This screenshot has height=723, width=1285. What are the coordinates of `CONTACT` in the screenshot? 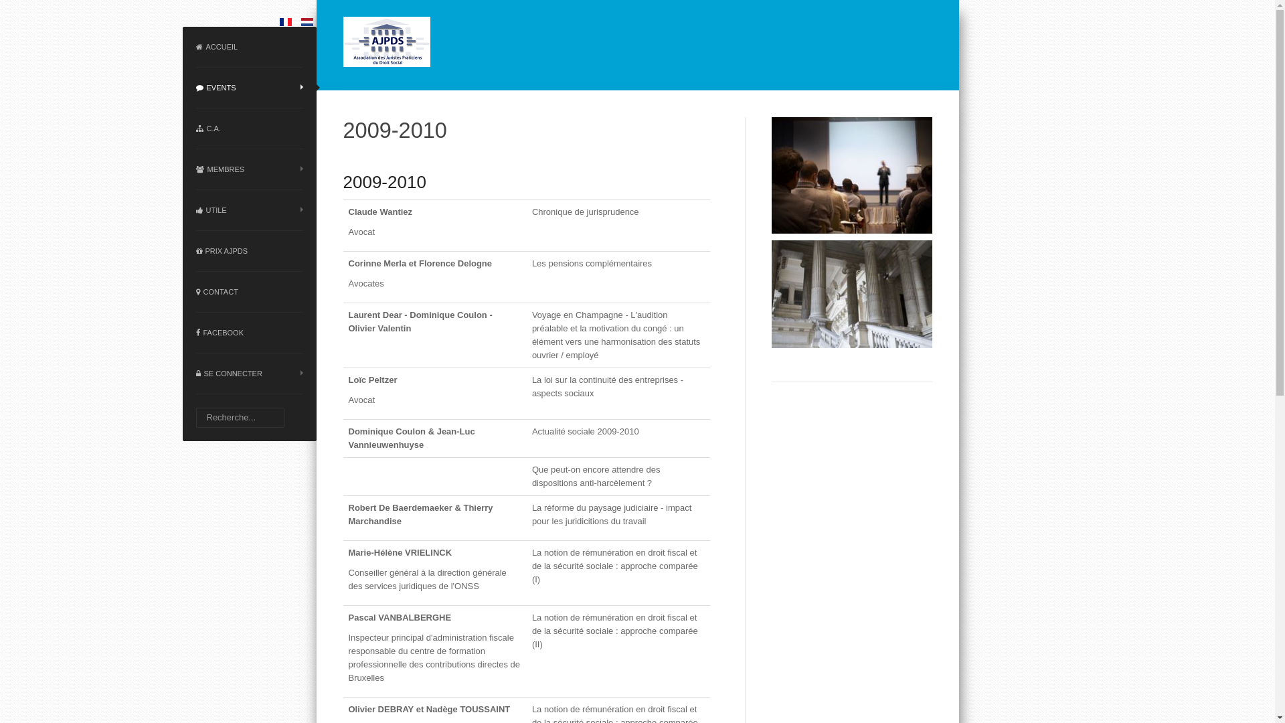 It's located at (249, 292).